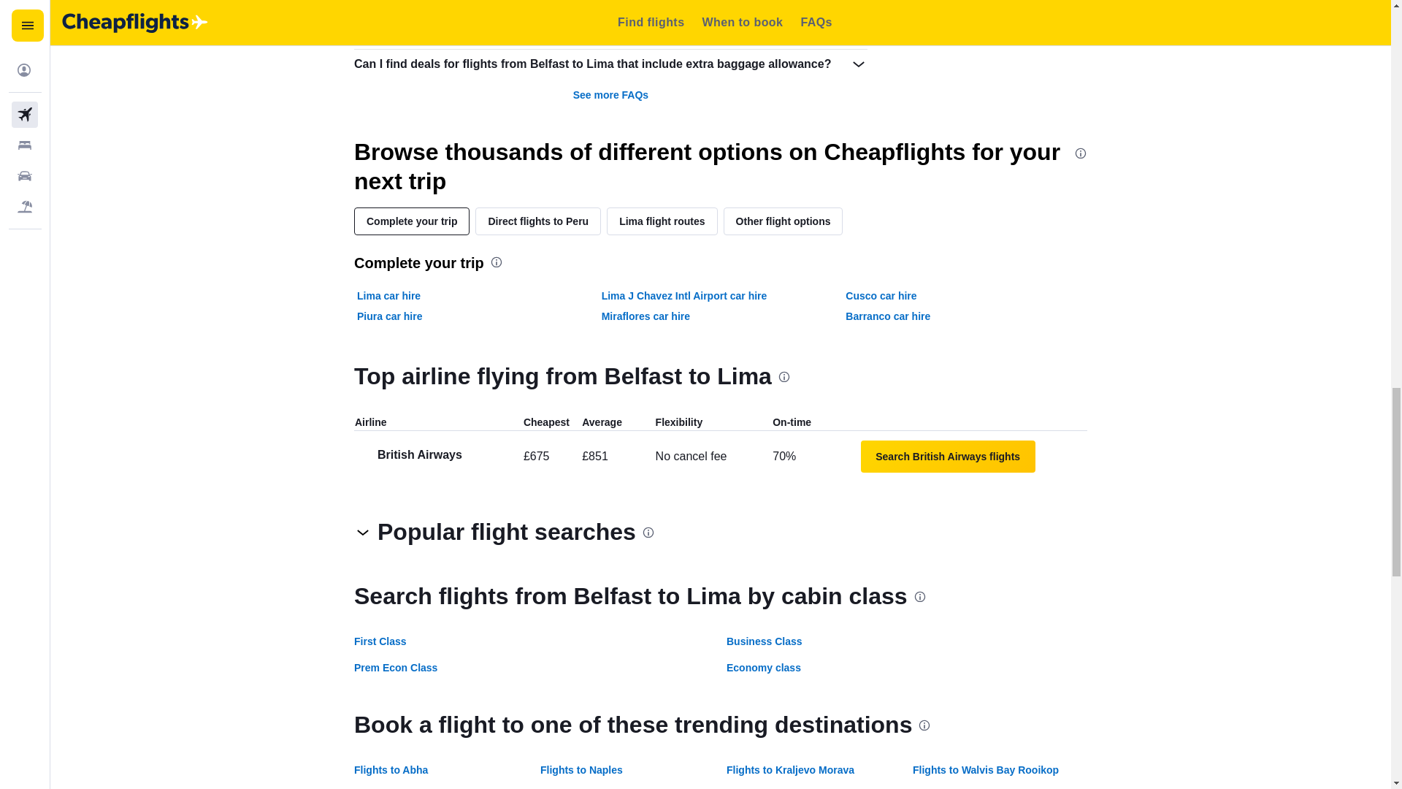  Describe the element at coordinates (683, 295) in the screenshot. I see `Lima J Chavez Intl Airport car hire` at that location.